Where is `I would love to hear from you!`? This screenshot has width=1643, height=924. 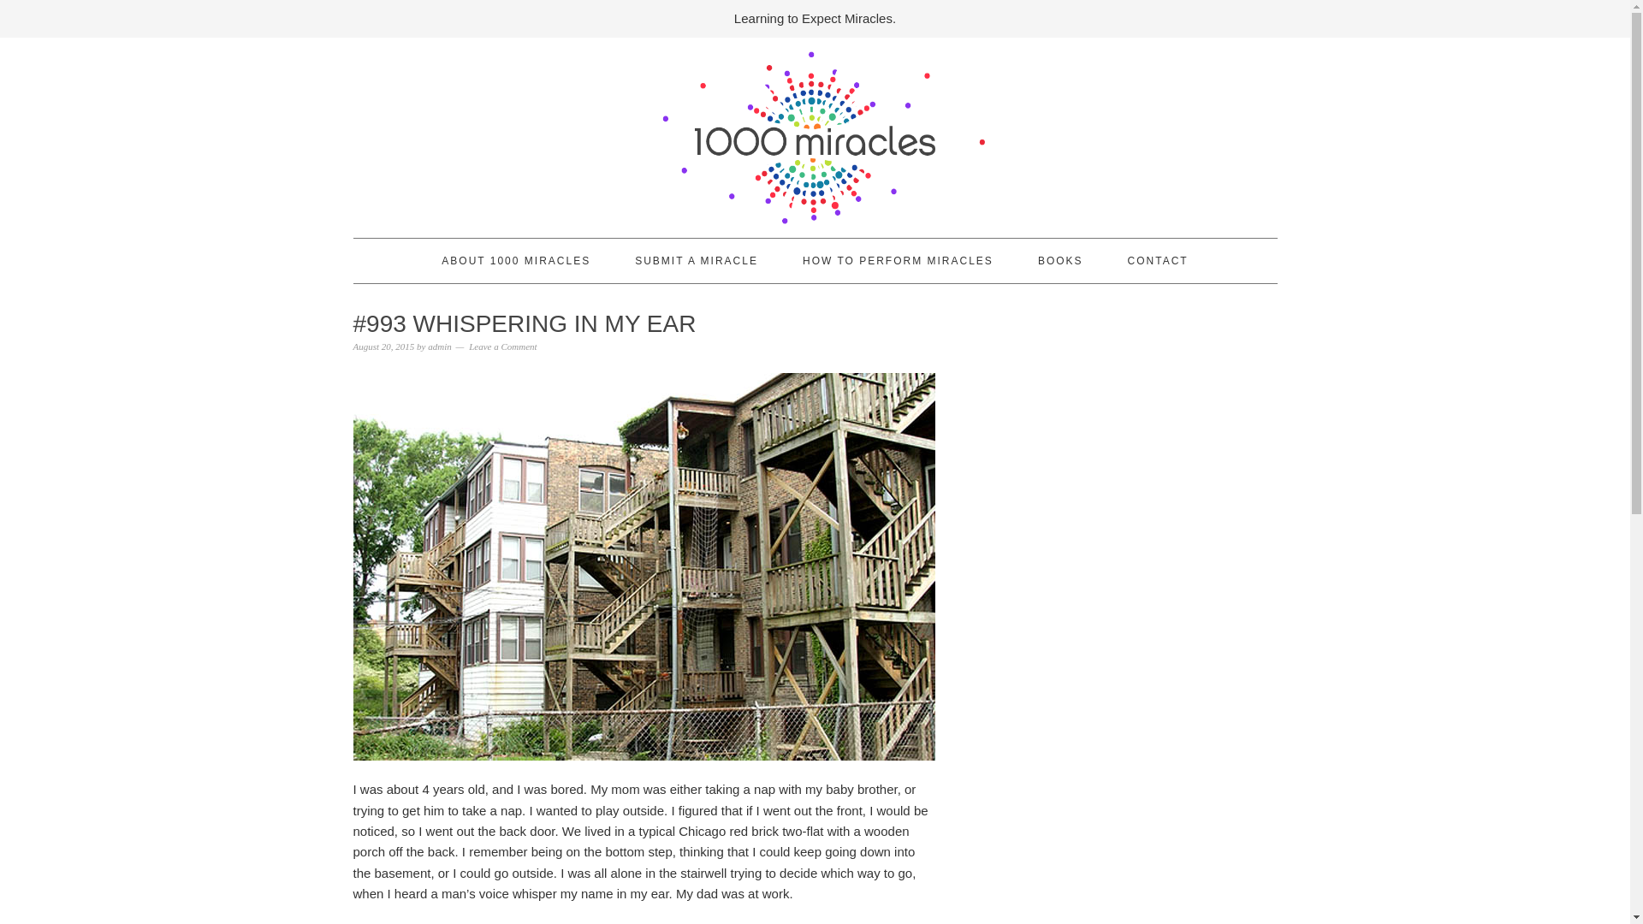 I would love to hear from you! is located at coordinates (1157, 260).